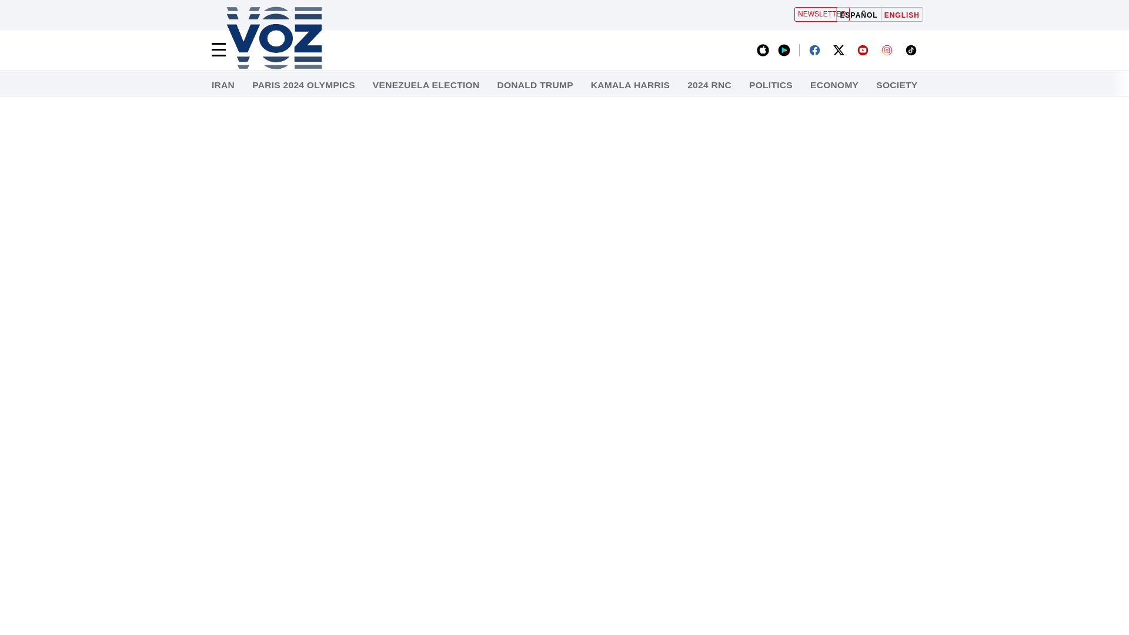 The height and width of the screenshot is (635, 1129). What do you see at coordinates (770, 85) in the screenshot?
I see `POLITICS` at bounding box center [770, 85].